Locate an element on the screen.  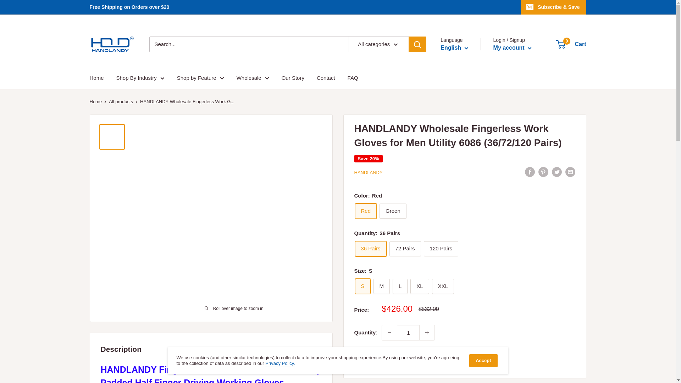
Decrease quantity by 1 is located at coordinates (389, 333).